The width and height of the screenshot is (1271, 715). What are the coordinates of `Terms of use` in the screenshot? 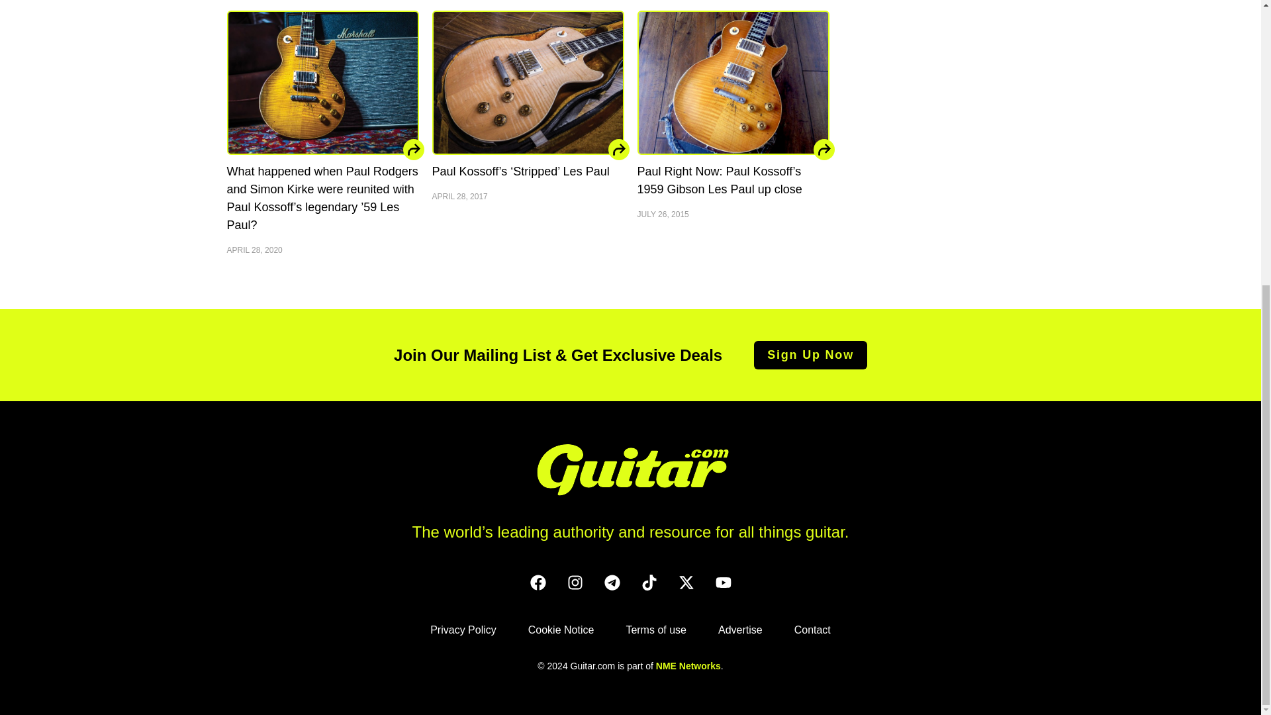 It's located at (655, 630).